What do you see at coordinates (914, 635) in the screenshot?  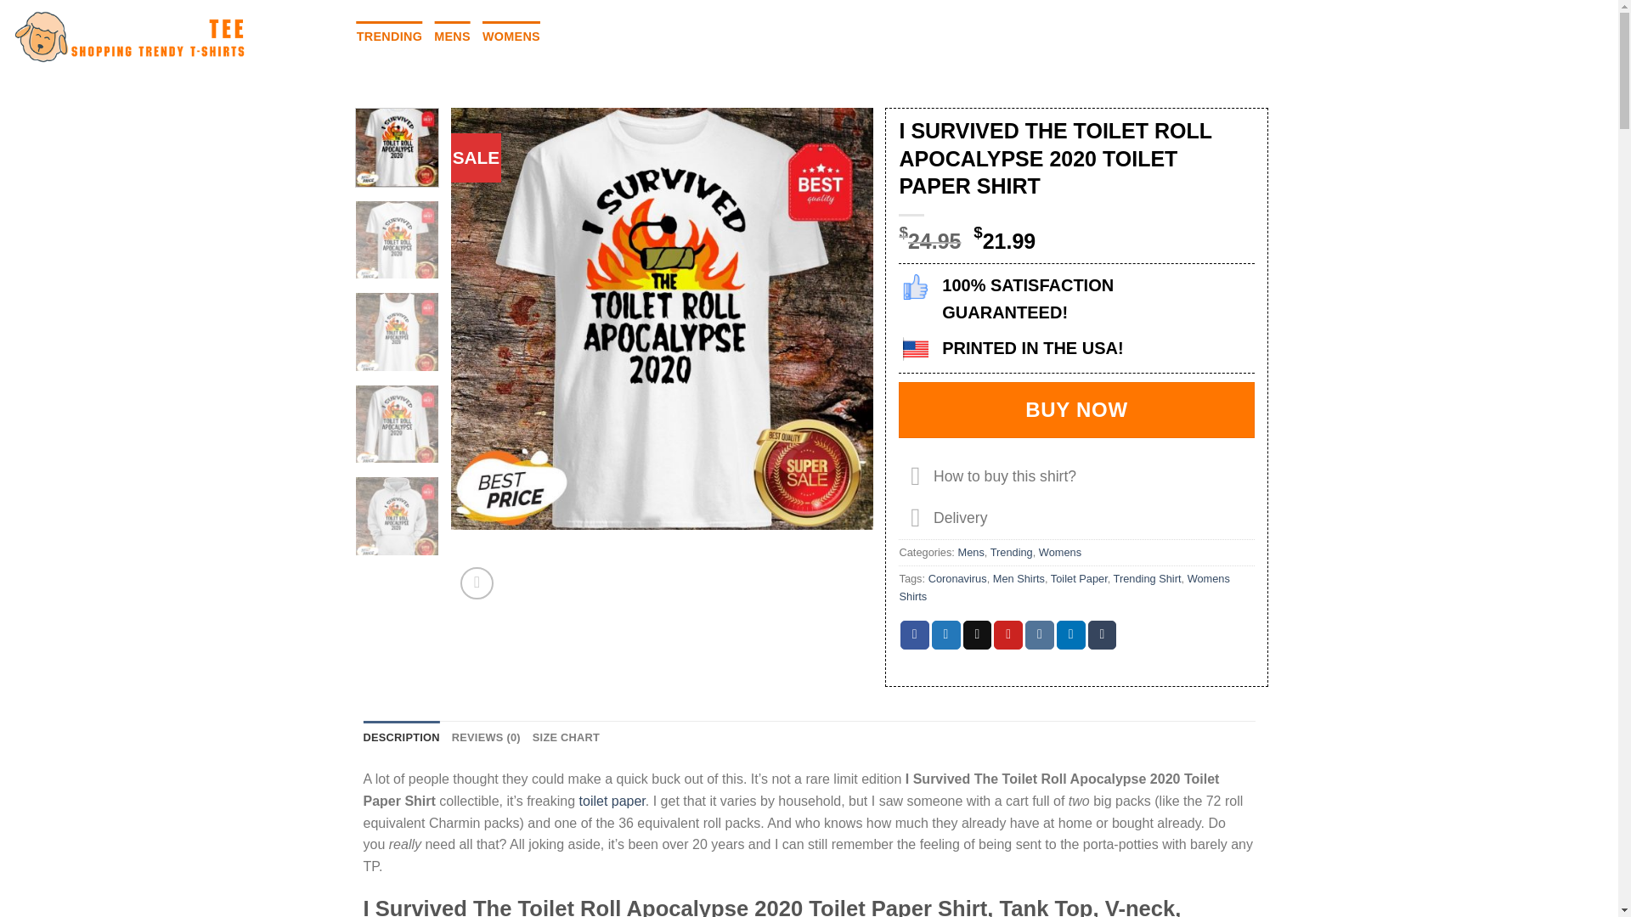 I see `Share on Facebook` at bounding box center [914, 635].